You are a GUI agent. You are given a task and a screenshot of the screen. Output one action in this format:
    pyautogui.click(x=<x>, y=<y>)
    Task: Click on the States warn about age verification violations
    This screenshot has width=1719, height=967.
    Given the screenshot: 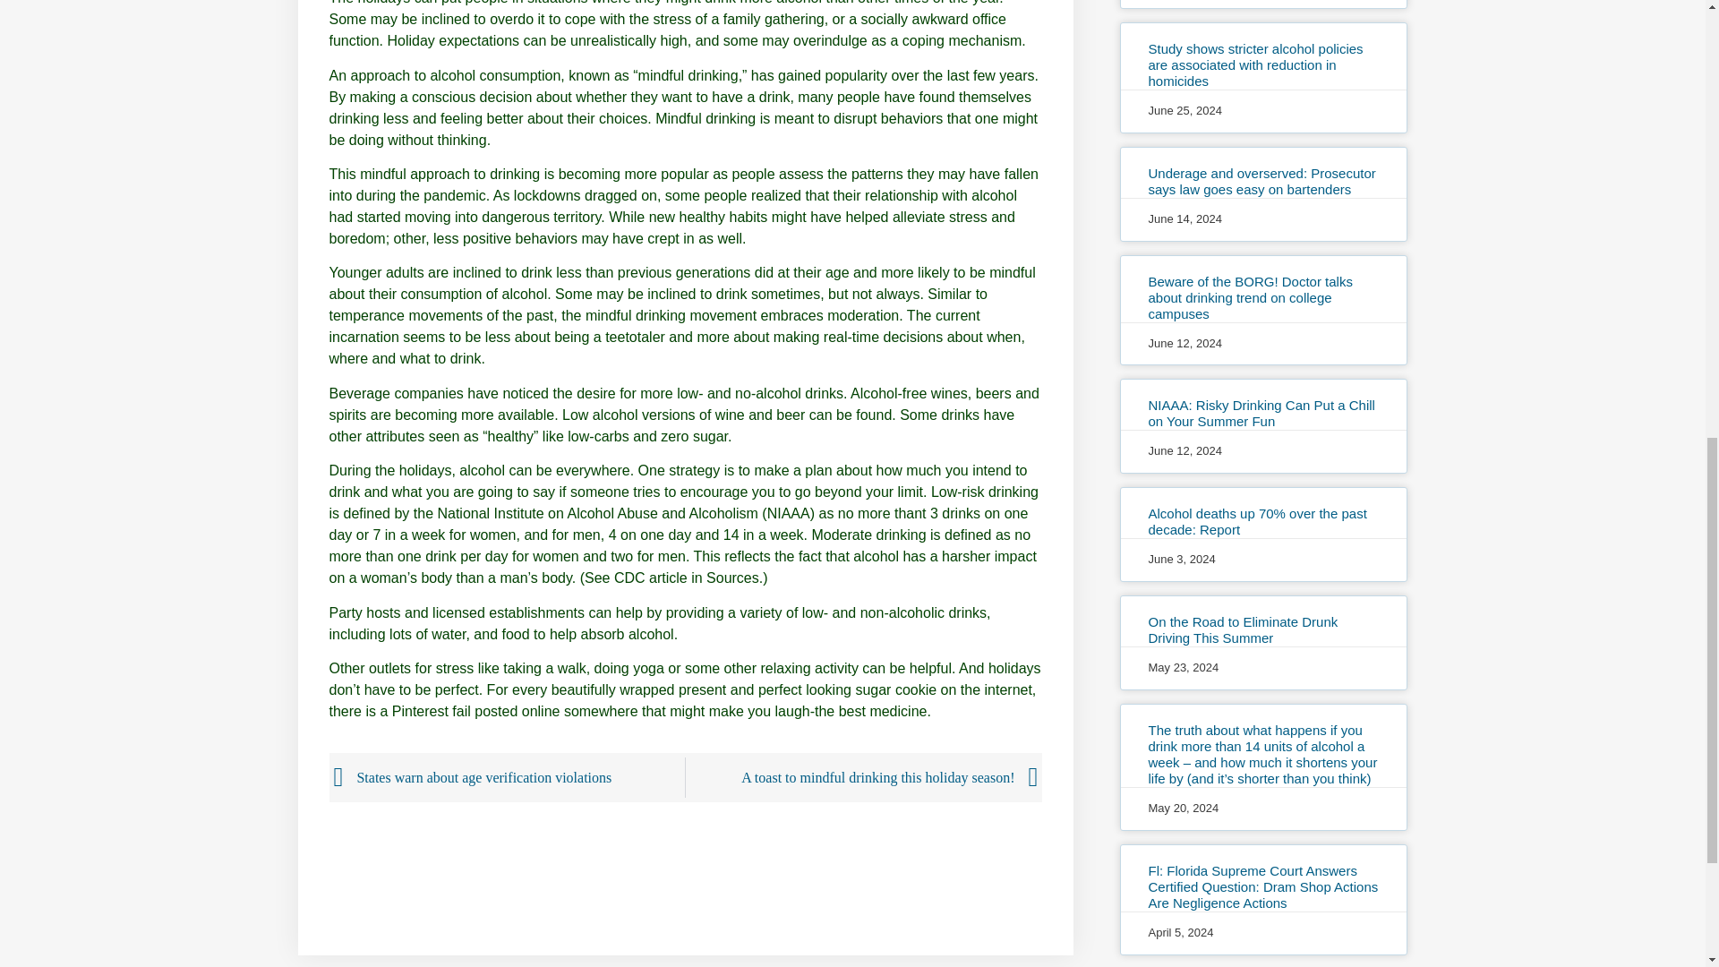 What is the action you would take?
    pyautogui.click(x=509, y=777)
    